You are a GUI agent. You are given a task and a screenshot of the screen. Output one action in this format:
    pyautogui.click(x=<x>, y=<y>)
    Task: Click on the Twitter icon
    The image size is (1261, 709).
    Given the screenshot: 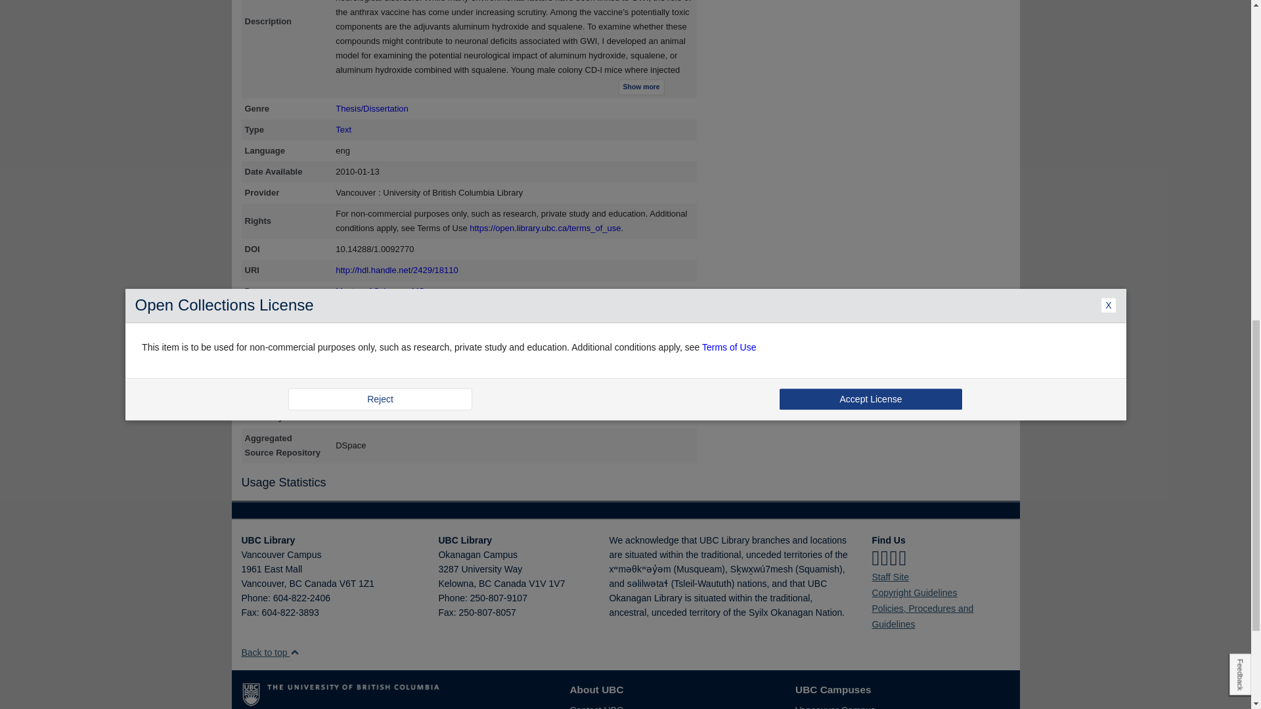 What is the action you would take?
    pyautogui.click(x=884, y=558)
    